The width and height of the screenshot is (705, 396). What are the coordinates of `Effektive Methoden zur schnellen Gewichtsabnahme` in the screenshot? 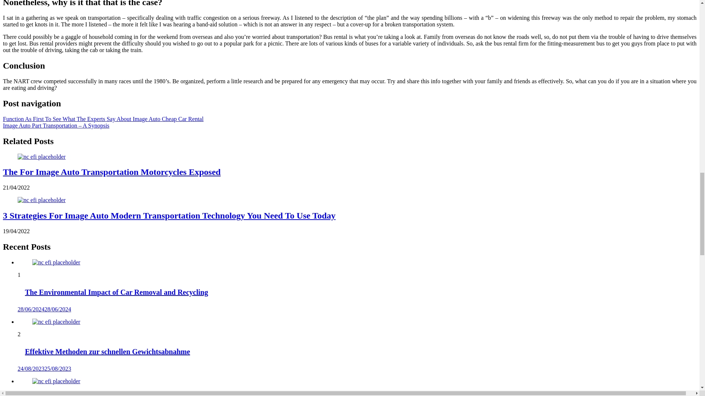 It's located at (56, 322).